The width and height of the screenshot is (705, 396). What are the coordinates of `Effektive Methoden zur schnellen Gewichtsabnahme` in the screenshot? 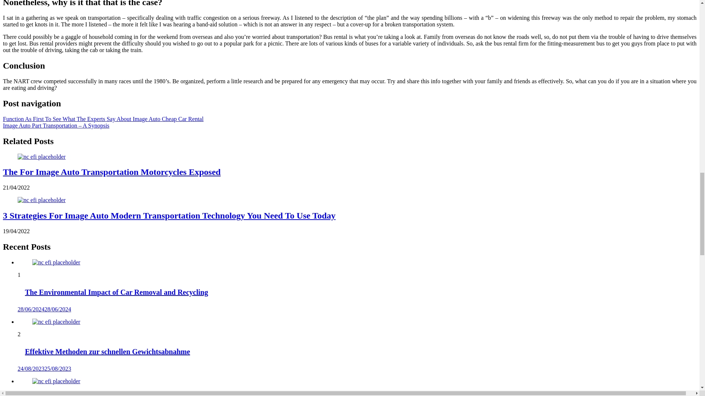 It's located at (56, 322).